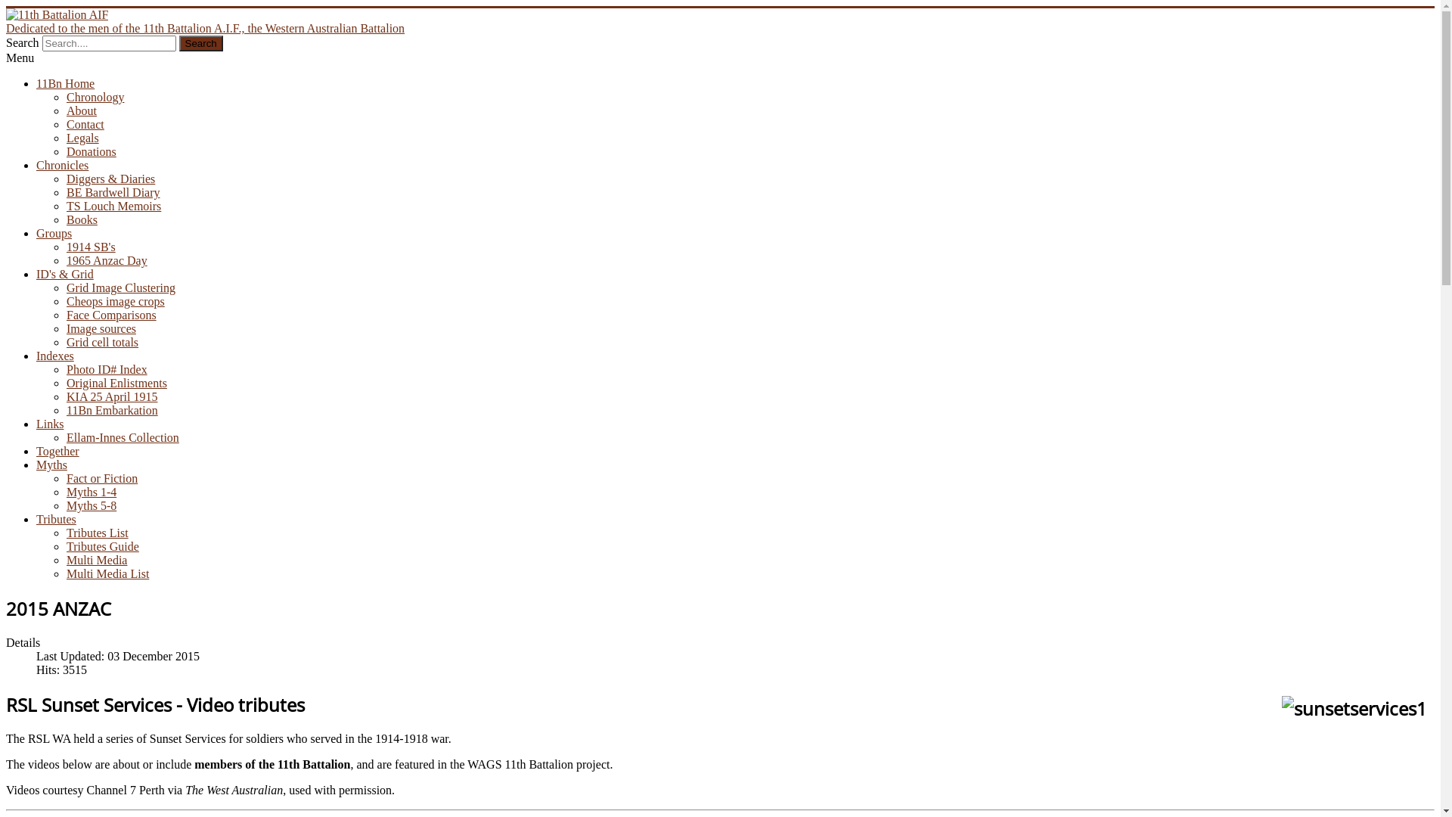  What do you see at coordinates (103, 546) in the screenshot?
I see `Tributes Guide` at bounding box center [103, 546].